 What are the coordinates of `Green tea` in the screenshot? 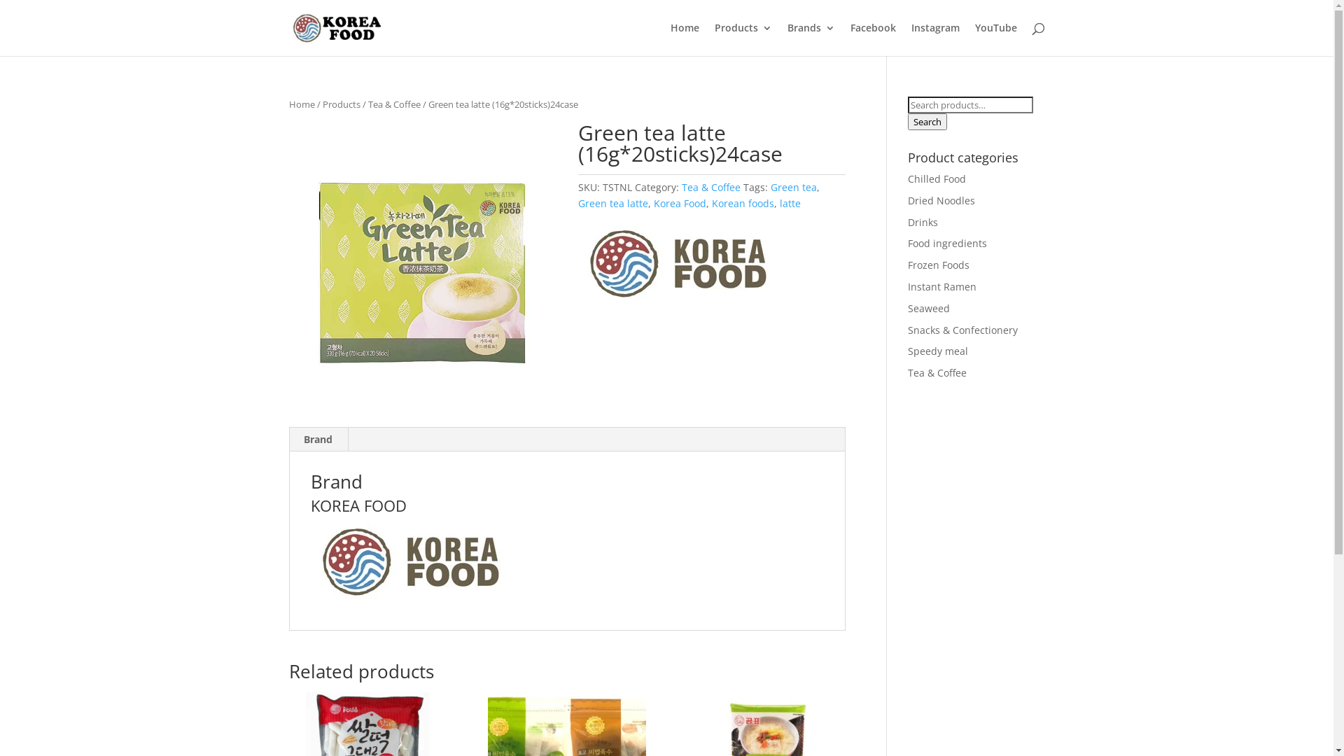 It's located at (794, 188).